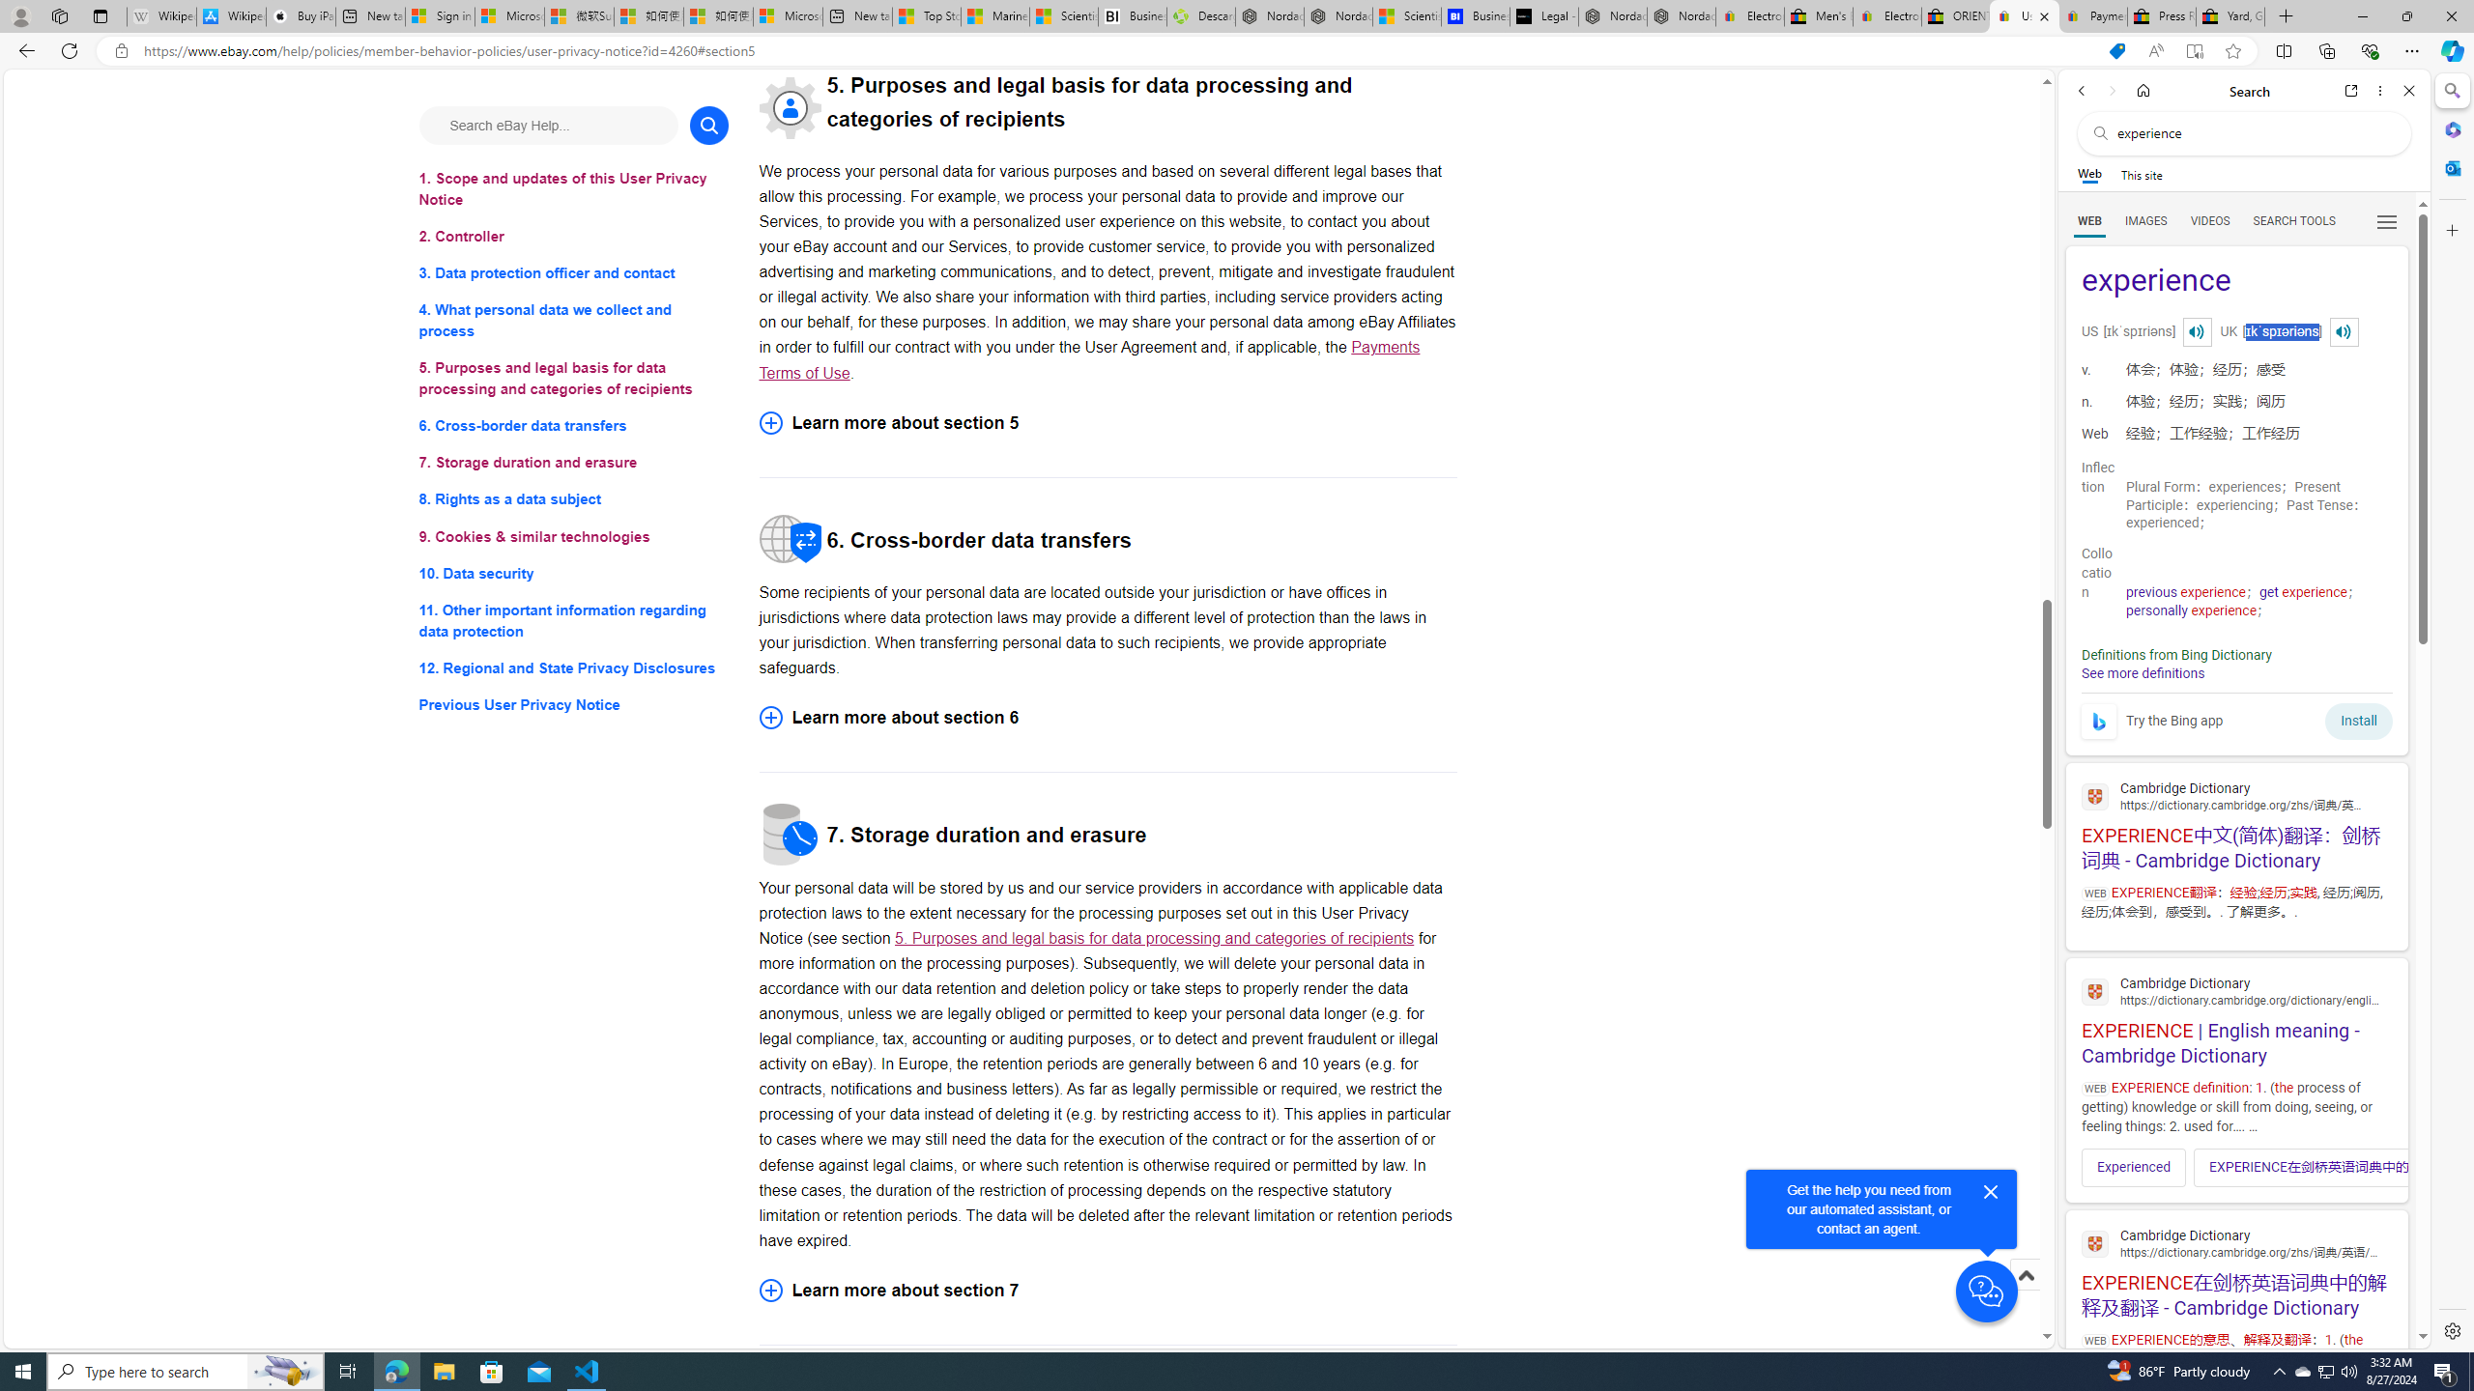  What do you see at coordinates (300, 16) in the screenshot?
I see `Buy iPad - Apple` at bounding box center [300, 16].